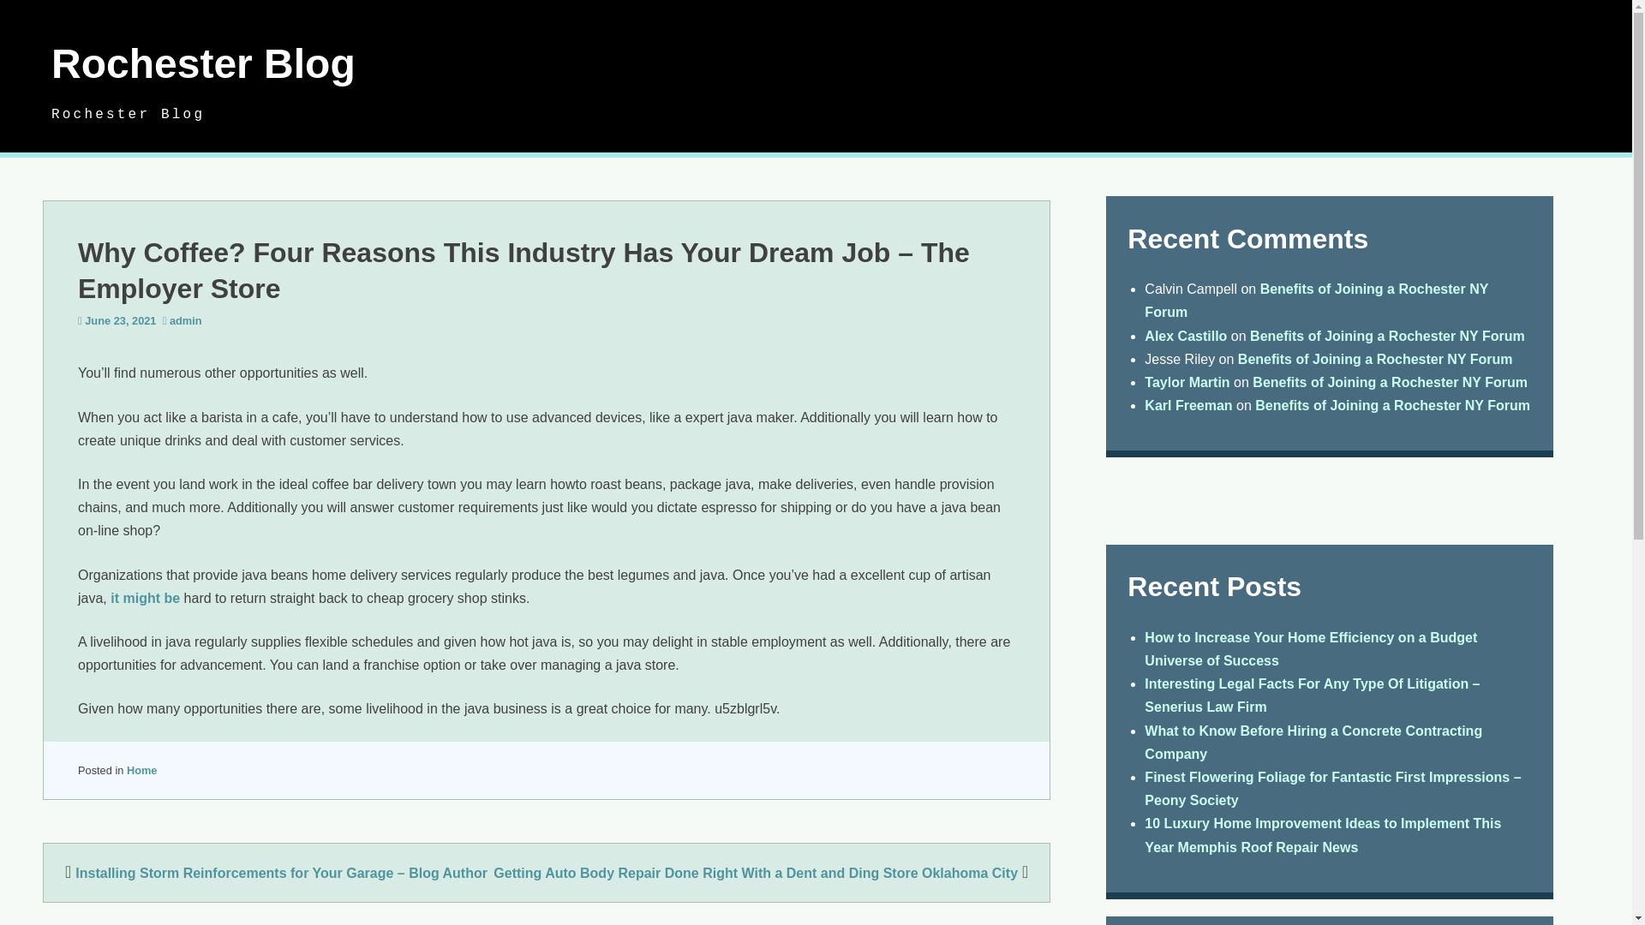 The image size is (1645, 925). Describe the element at coordinates (1187, 382) in the screenshot. I see `Taylor Martin` at that location.